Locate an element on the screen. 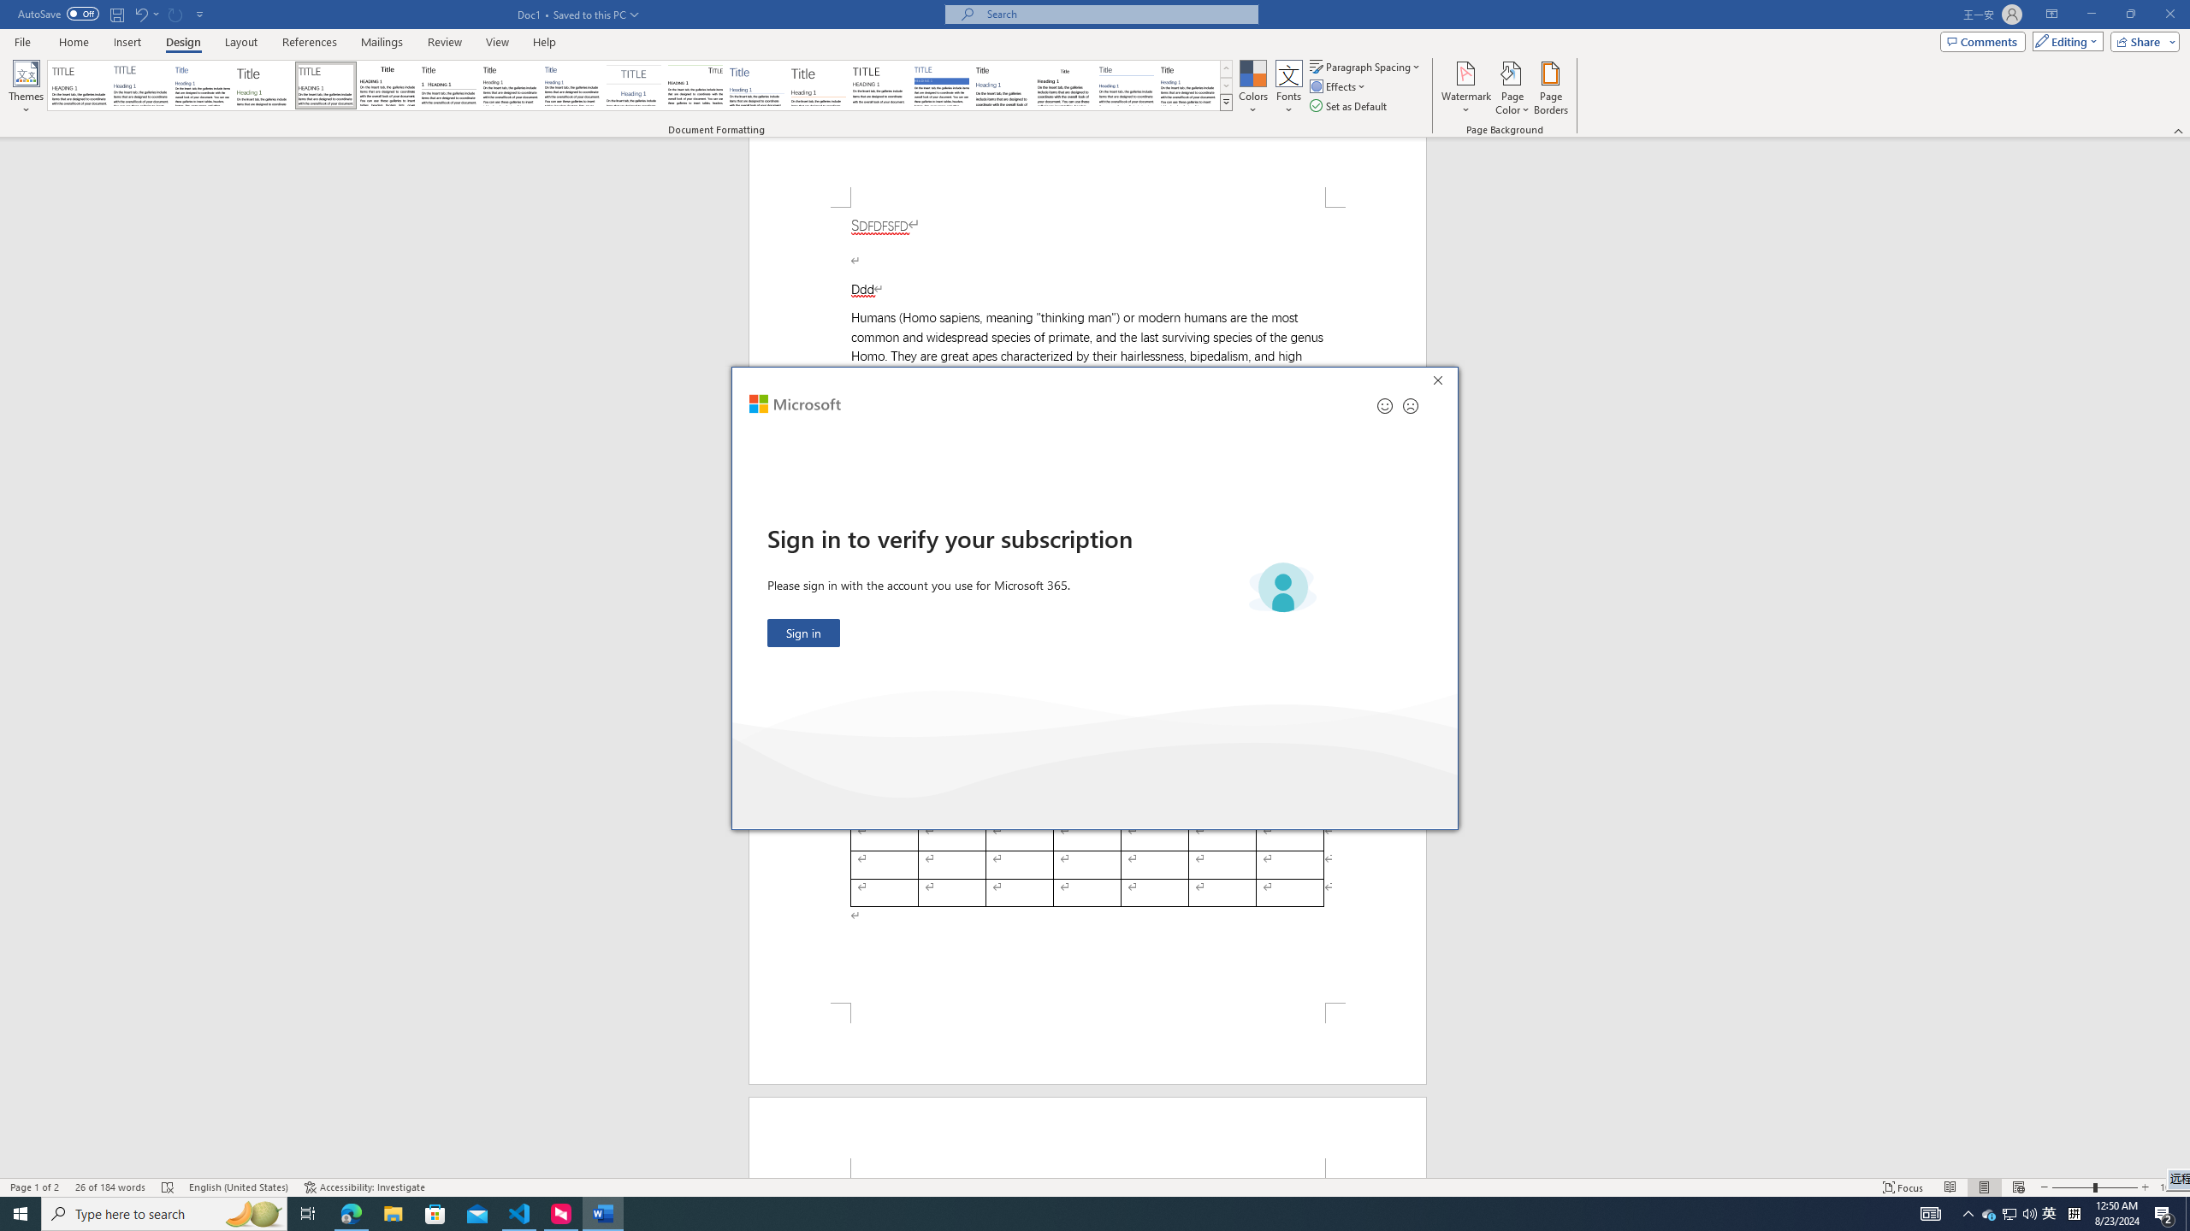 Image resolution: width=2190 pixels, height=1231 pixels. Lines (Distinctive) is located at coordinates (696, 85).